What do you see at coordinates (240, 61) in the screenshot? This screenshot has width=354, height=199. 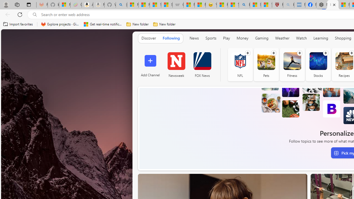 I see `NFL` at bounding box center [240, 61].